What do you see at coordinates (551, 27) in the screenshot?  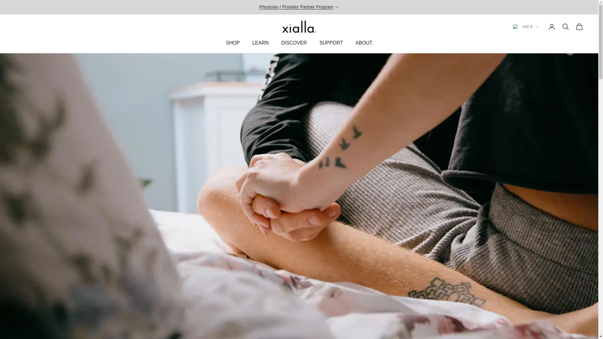 I see `Open account page` at bounding box center [551, 27].